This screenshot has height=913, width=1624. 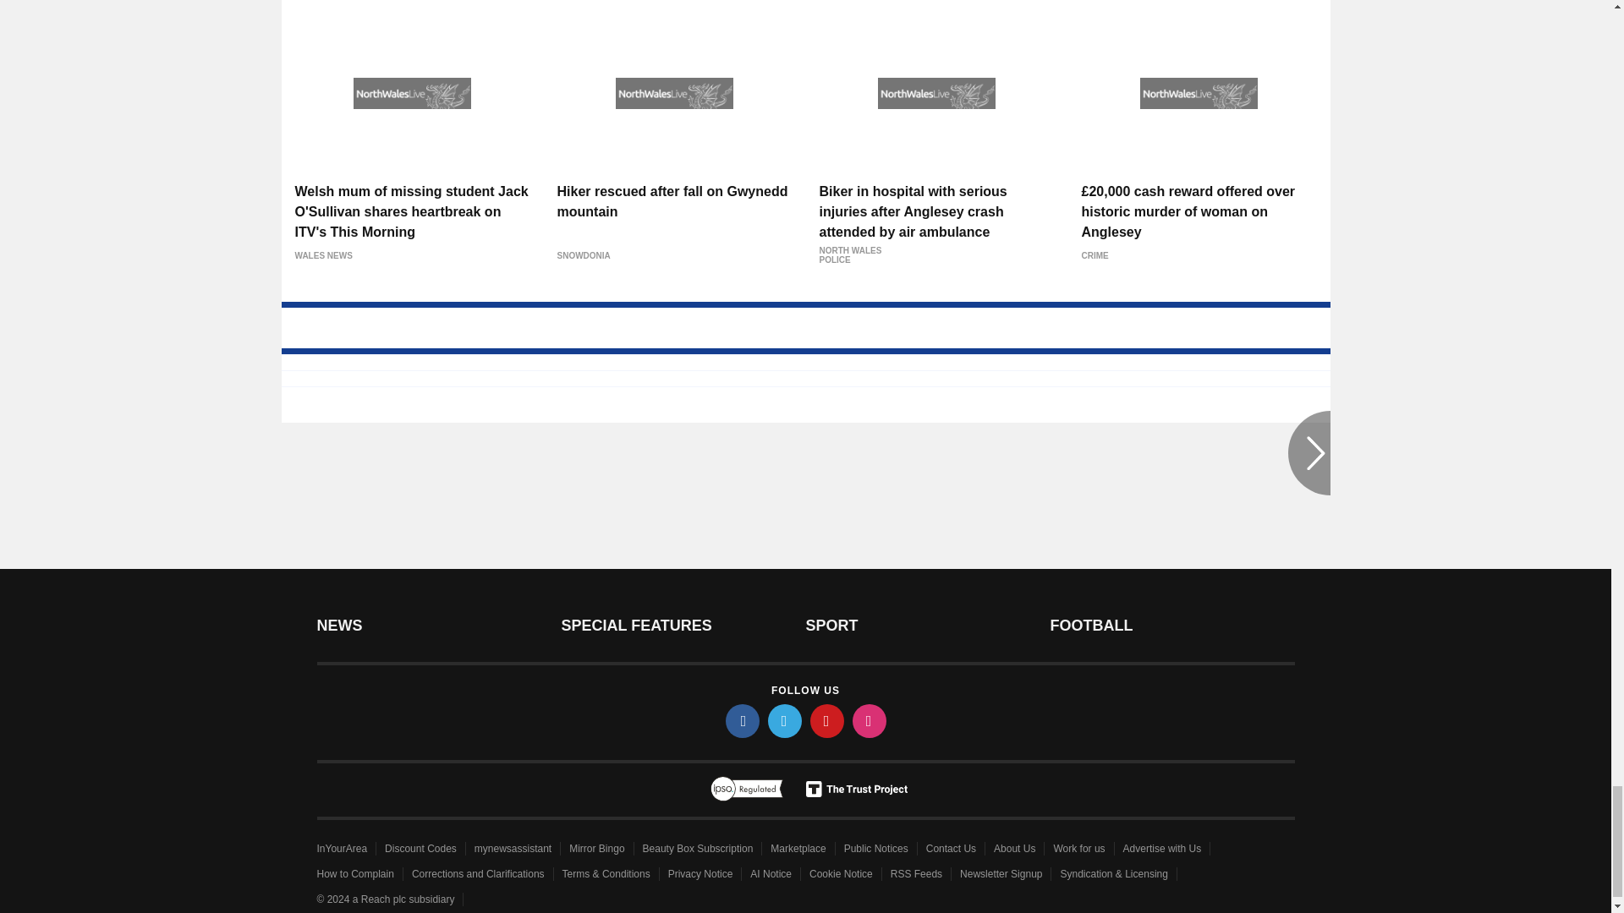 What do you see at coordinates (827, 720) in the screenshot?
I see `pinterest` at bounding box center [827, 720].